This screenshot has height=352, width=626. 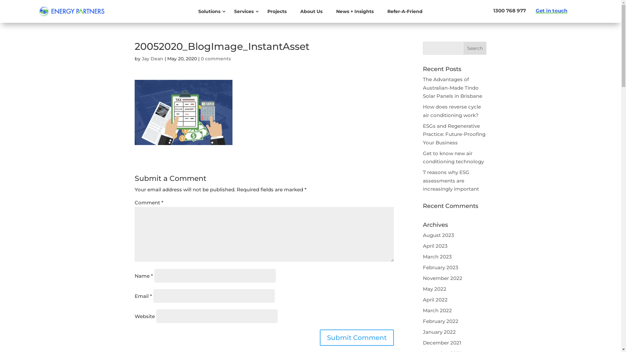 I want to click on About Us, so click(x=311, y=11).